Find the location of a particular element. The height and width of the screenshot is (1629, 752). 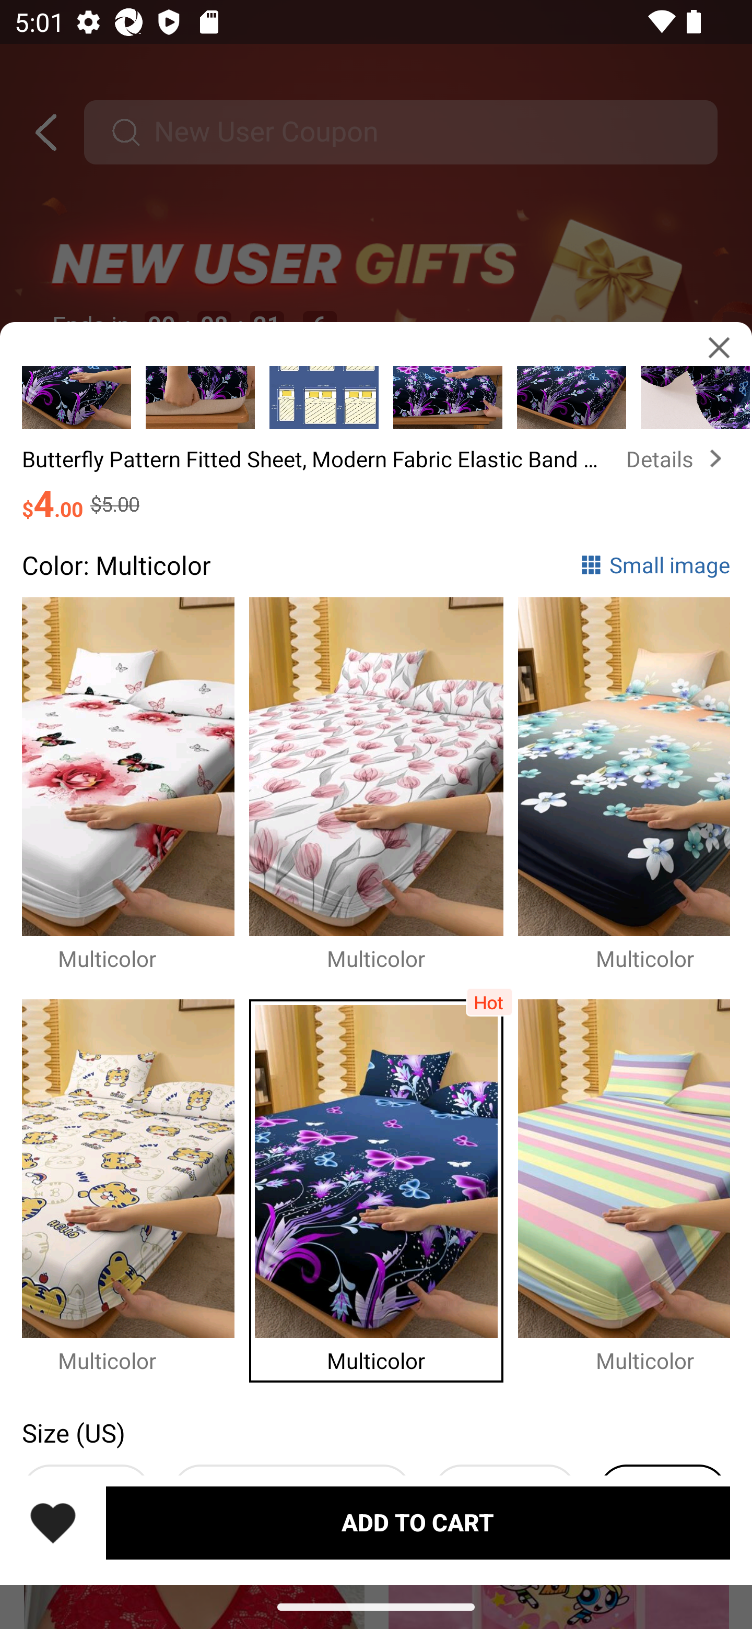

Size (US) is located at coordinates (73, 1433).